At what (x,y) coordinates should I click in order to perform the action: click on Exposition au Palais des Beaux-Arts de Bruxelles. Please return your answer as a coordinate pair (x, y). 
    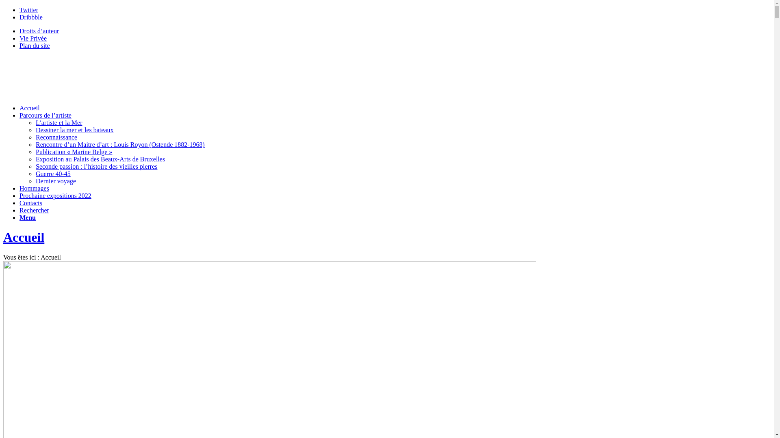
    Looking at the image, I should click on (100, 159).